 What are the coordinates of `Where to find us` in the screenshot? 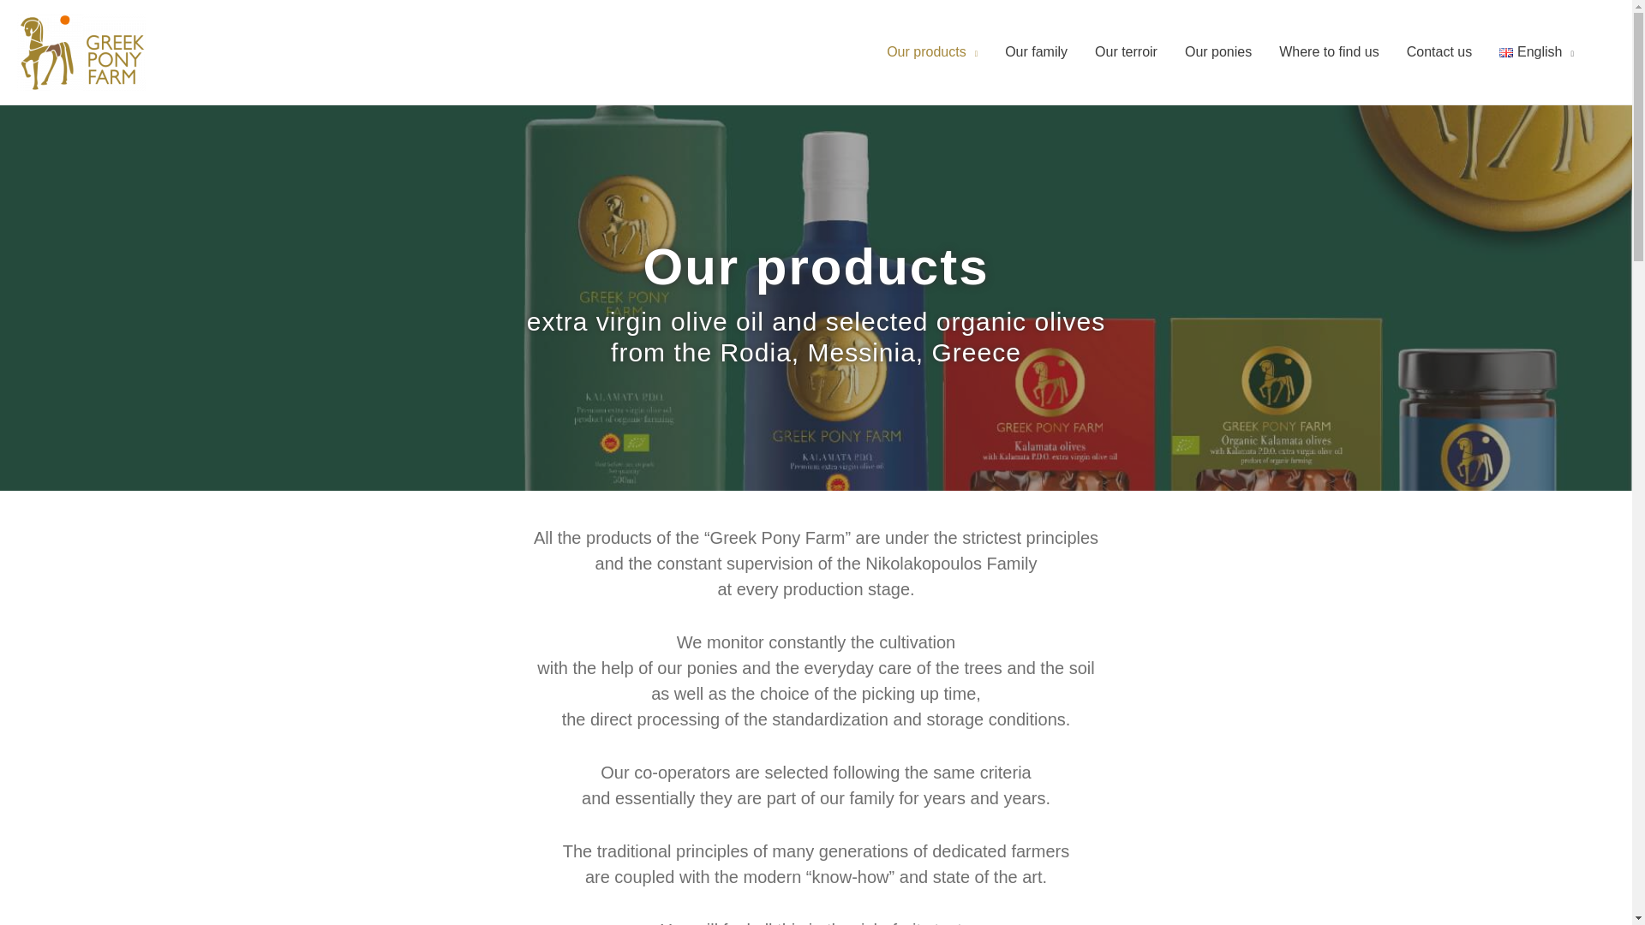 It's located at (1329, 51).